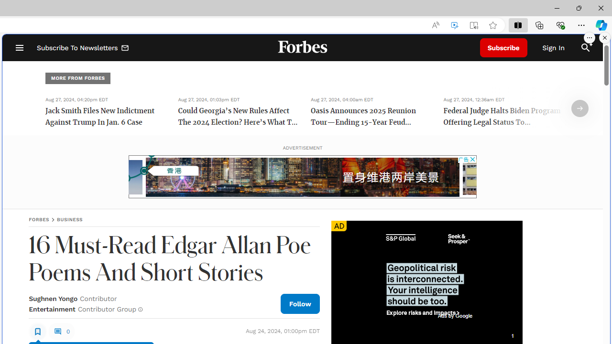 The image size is (612, 344). What do you see at coordinates (61, 332) in the screenshot?
I see `0` at bounding box center [61, 332].